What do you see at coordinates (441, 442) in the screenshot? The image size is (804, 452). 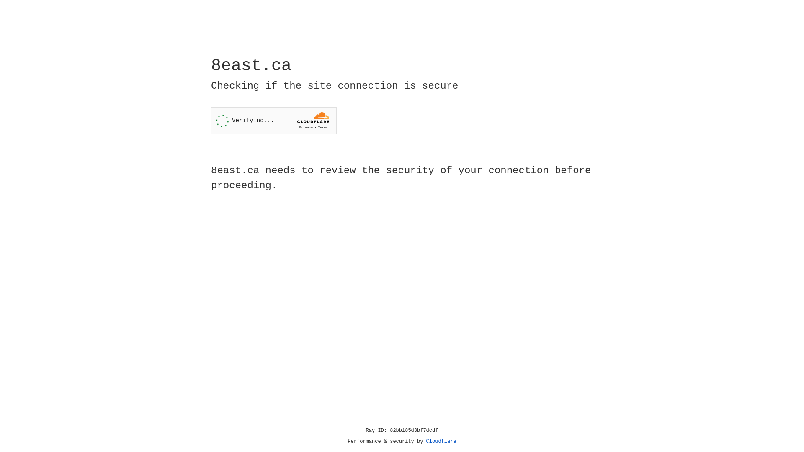 I see `Cloudflare` at bounding box center [441, 442].